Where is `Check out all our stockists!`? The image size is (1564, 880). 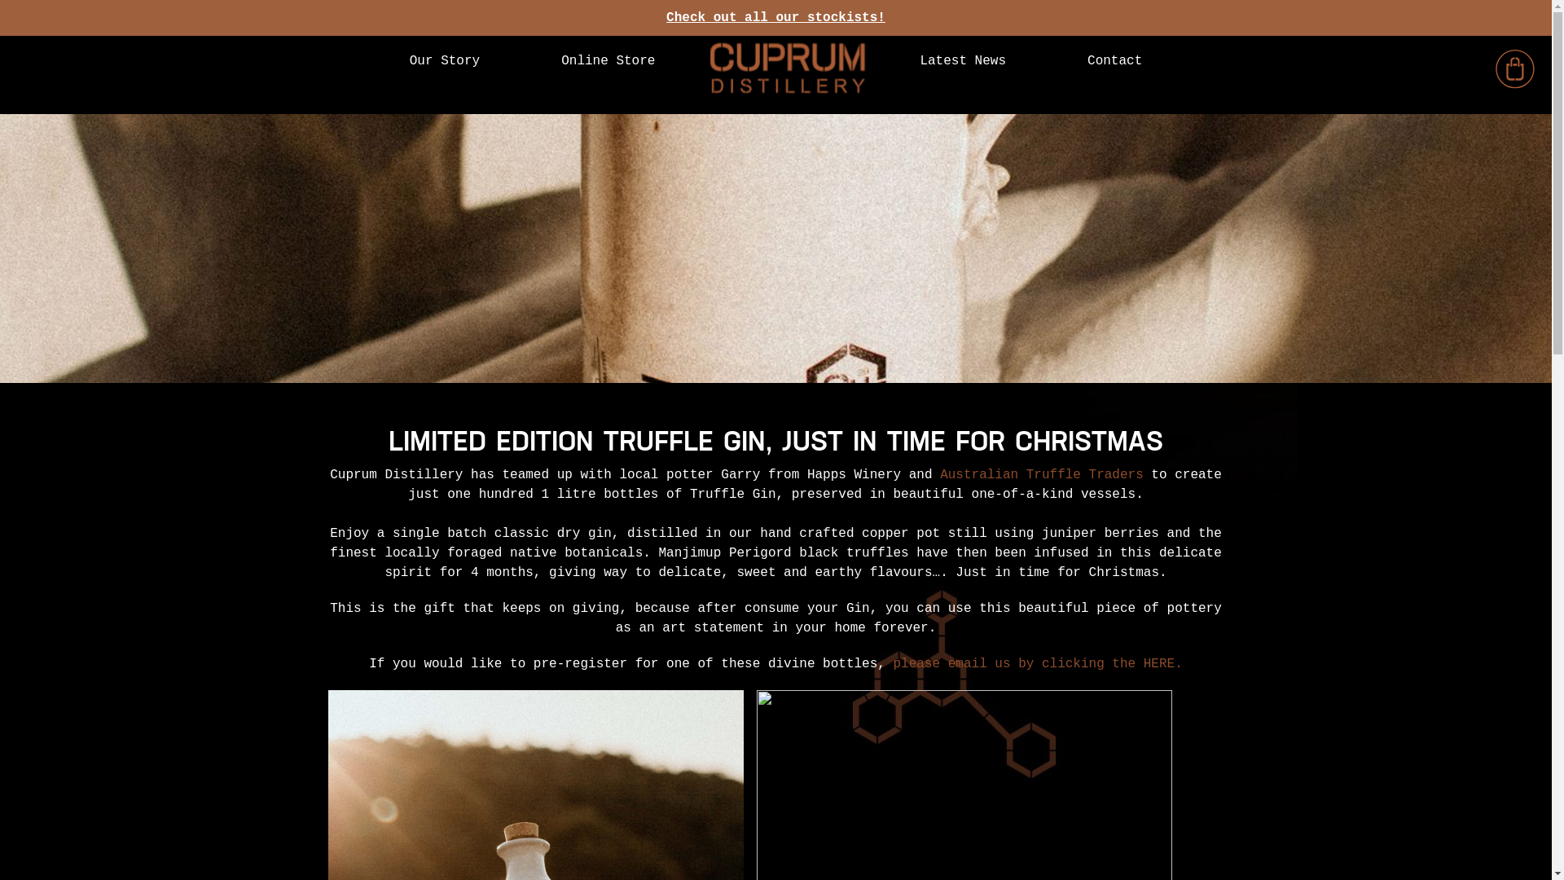
Check out all our stockists! is located at coordinates (775, 18).